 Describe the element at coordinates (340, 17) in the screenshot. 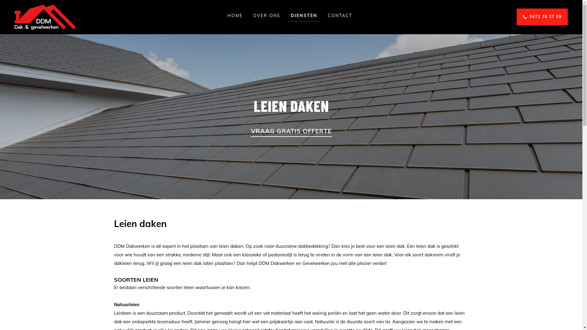

I see `CONTACT` at that location.